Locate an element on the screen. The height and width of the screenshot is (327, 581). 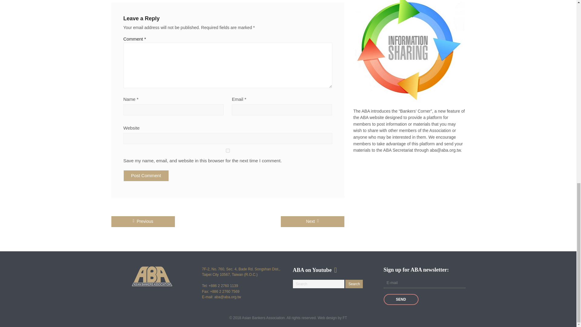
Post Comment is located at coordinates (146, 176).